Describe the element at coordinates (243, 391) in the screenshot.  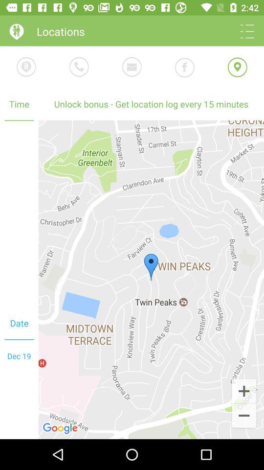
I see `press the item below the unlock bonus get item` at that location.